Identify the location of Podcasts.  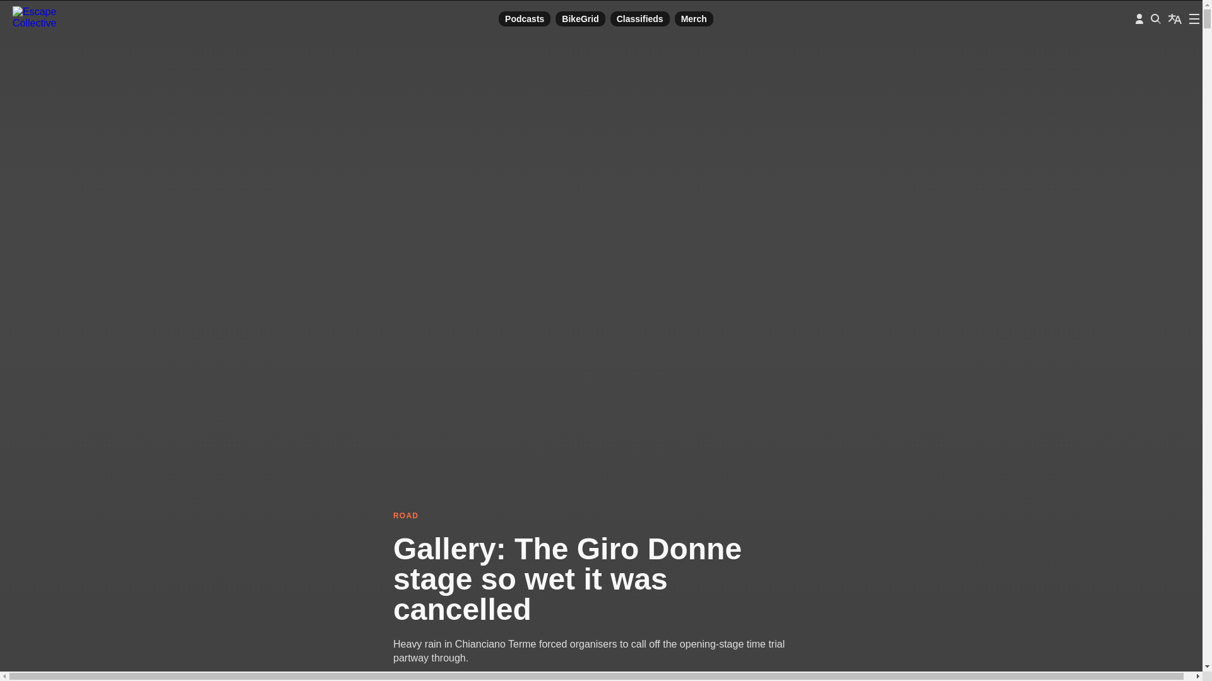
(524, 19).